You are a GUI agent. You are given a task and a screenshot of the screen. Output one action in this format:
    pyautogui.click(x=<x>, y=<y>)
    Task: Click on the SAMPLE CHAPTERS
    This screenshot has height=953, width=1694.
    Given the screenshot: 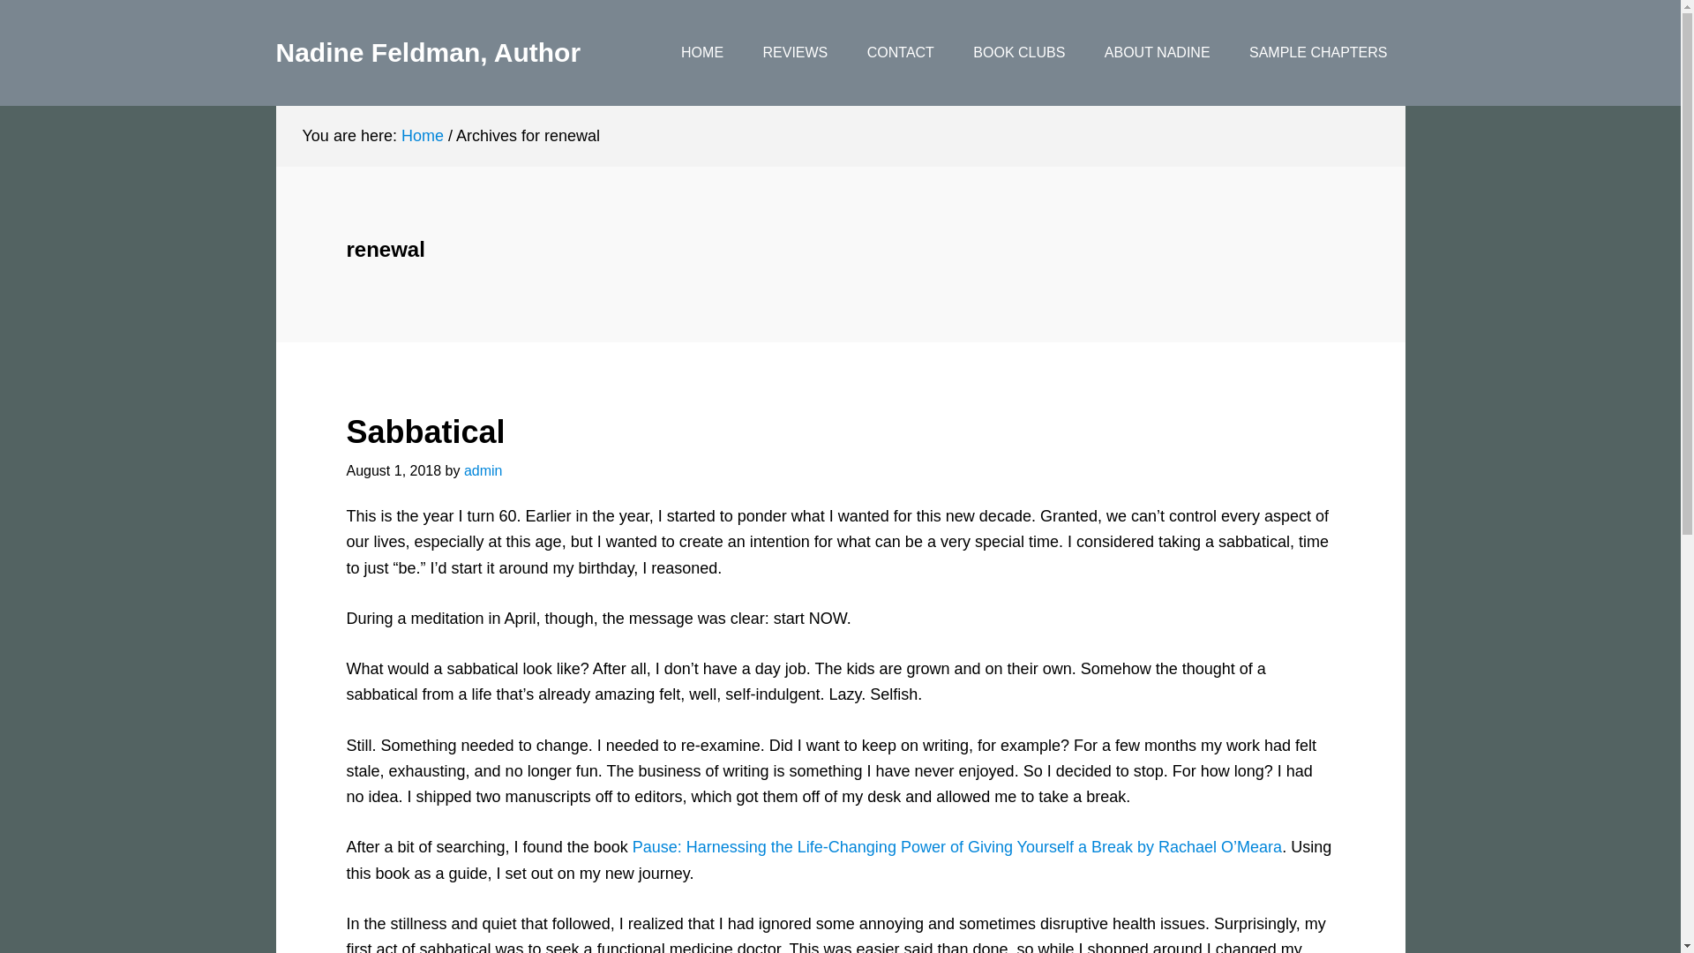 What is the action you would take?
    pyautogui.click(x=1317, y=53)
    